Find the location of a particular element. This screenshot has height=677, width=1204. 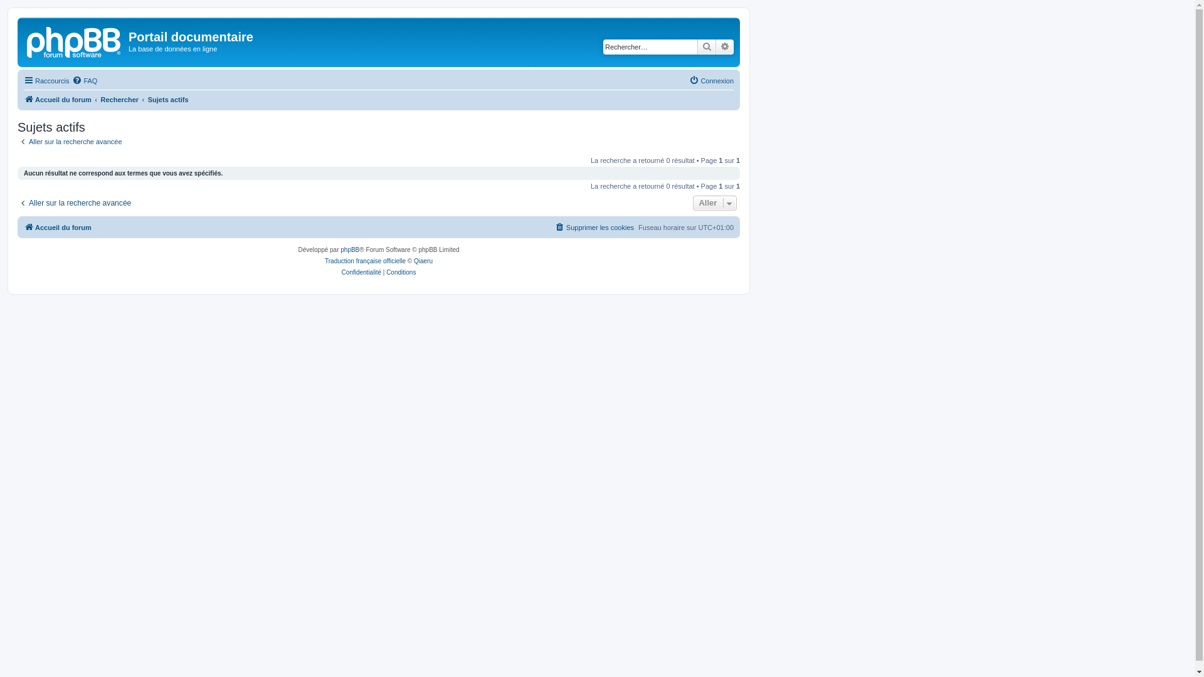

phpBB is located at coordinates (350, 250).